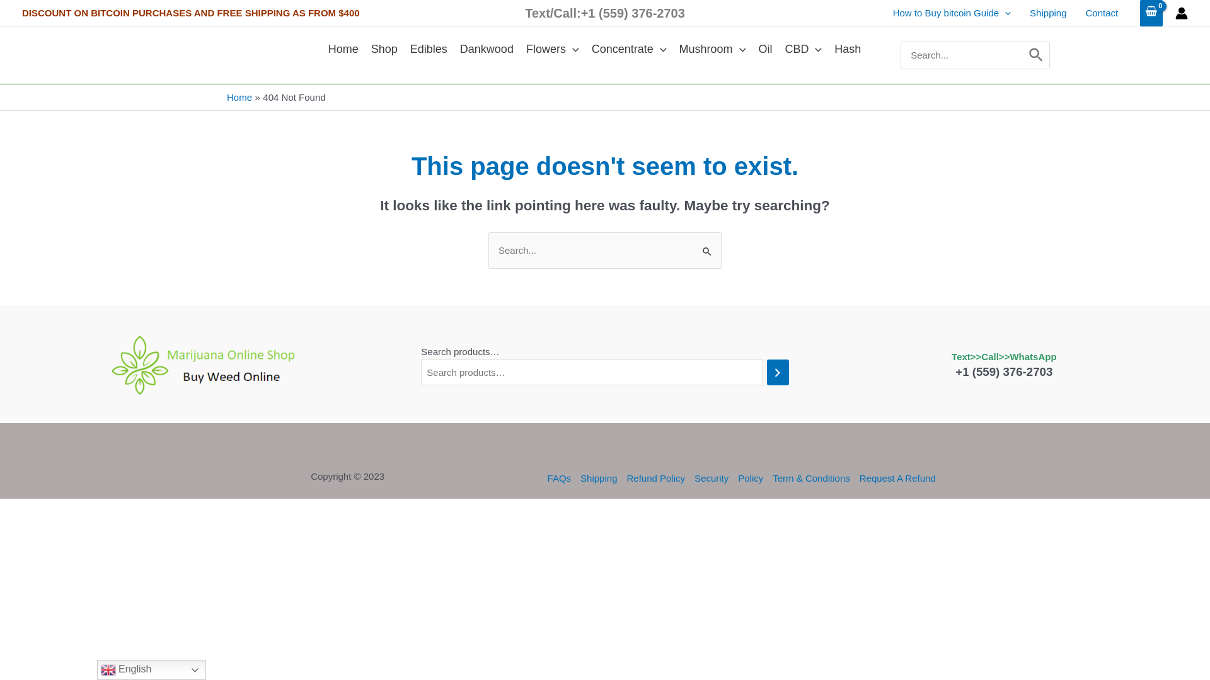  Describe the element at coordinates (1102, 13) in the screenshot. I see `Contact` at that location.